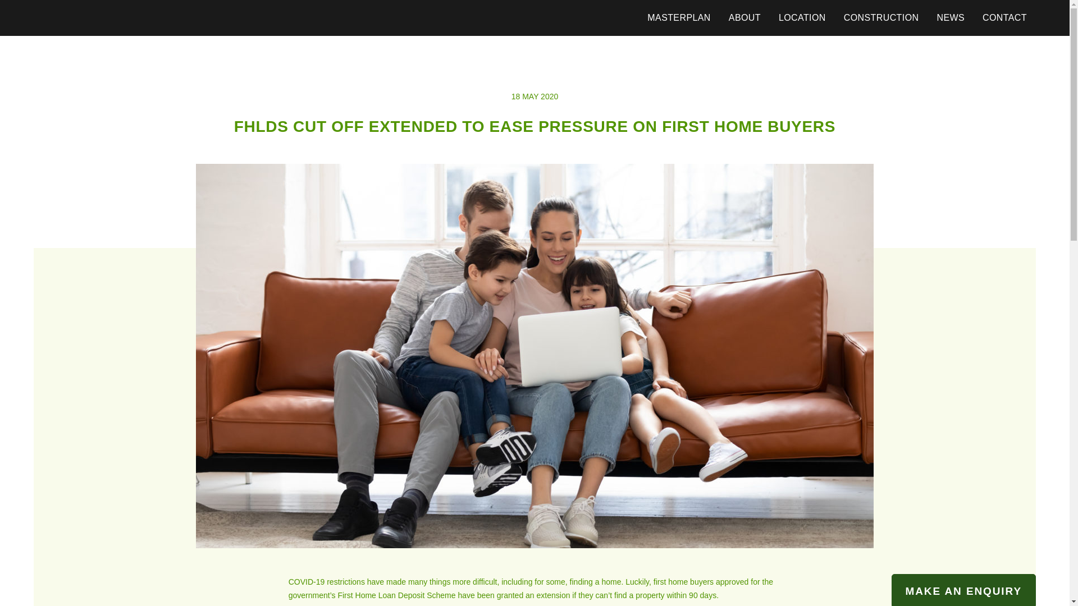 This screenshot has height=606, width=1078. I want to click on CONTACT, so click(1004, 18).